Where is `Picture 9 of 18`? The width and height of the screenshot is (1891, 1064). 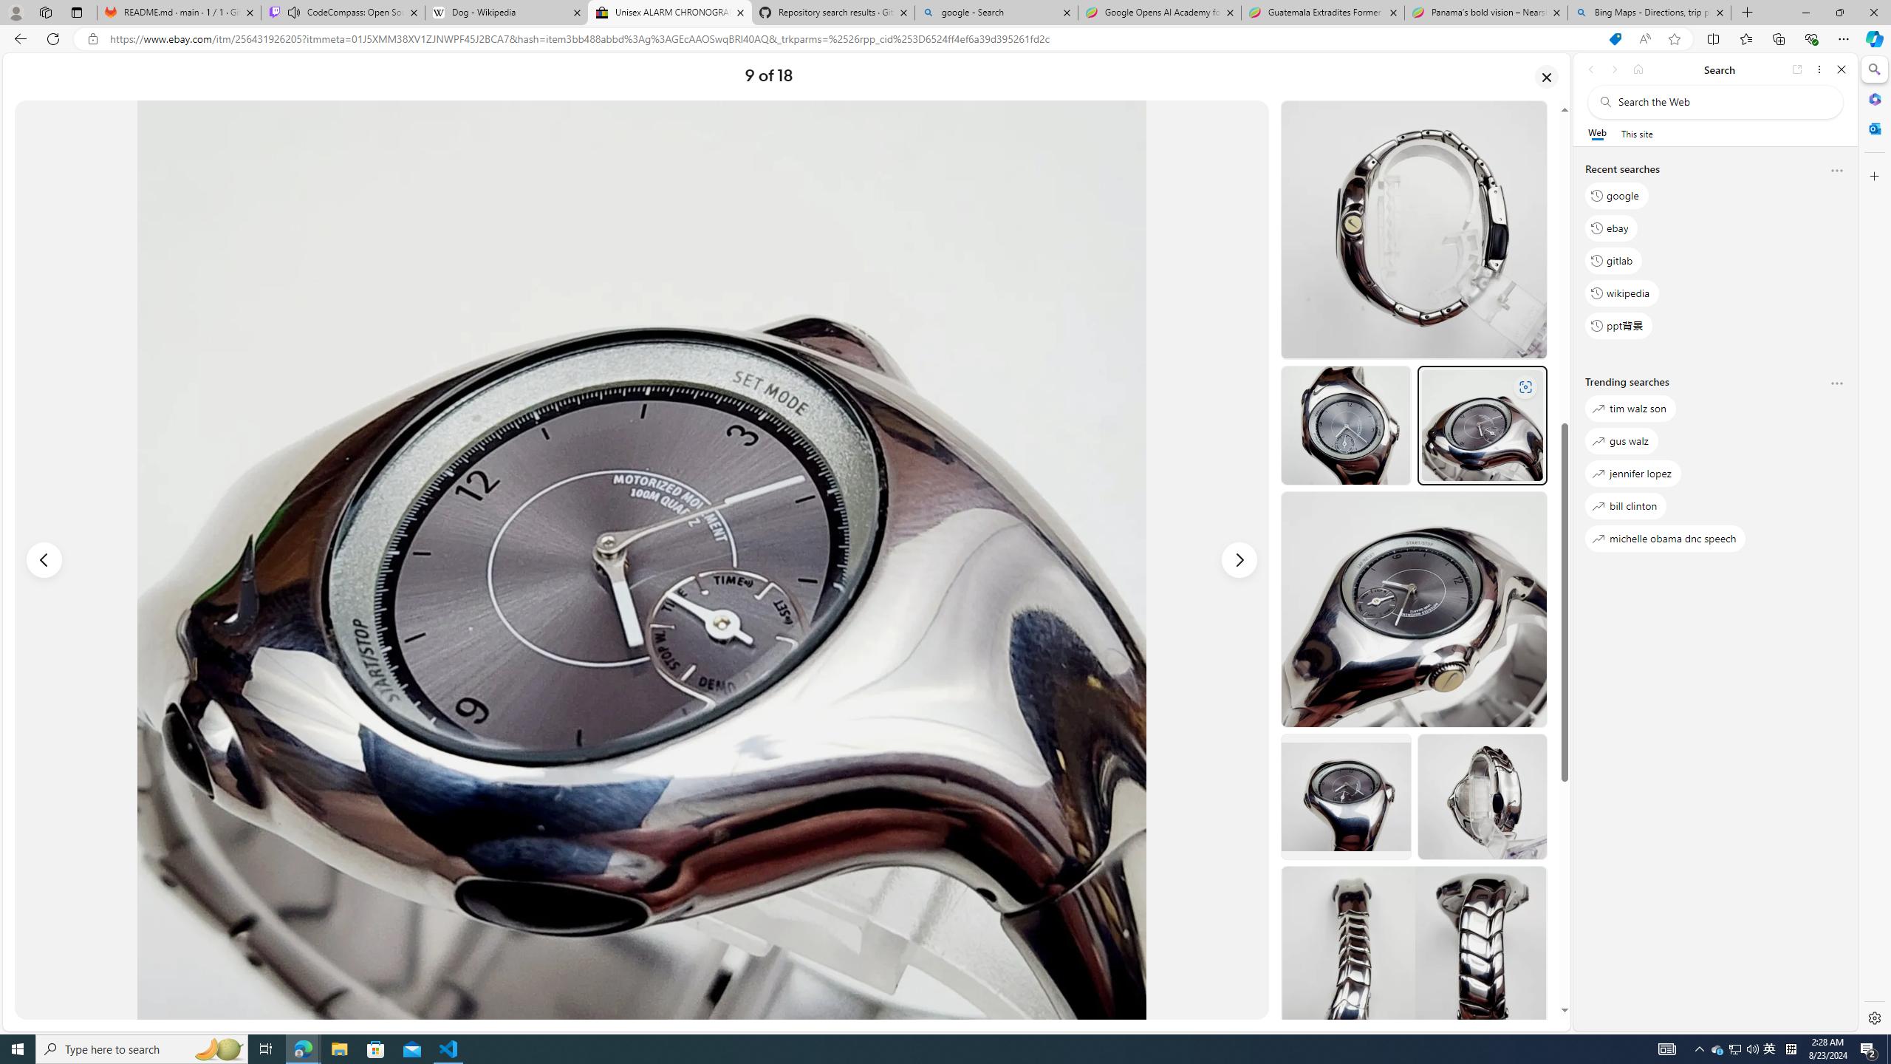
Picture 9 of 18 is located at coordinates (641, 559).